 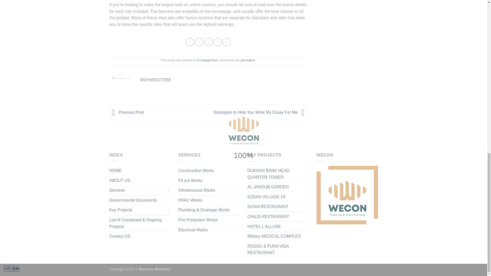 I want to click on Email to a Friend, so click(x=208, y=42).